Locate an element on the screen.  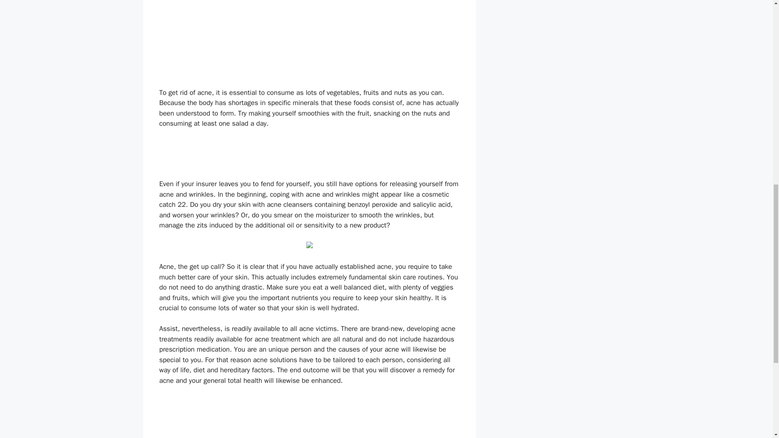
Advertisement is located at coordinates (309, 417).